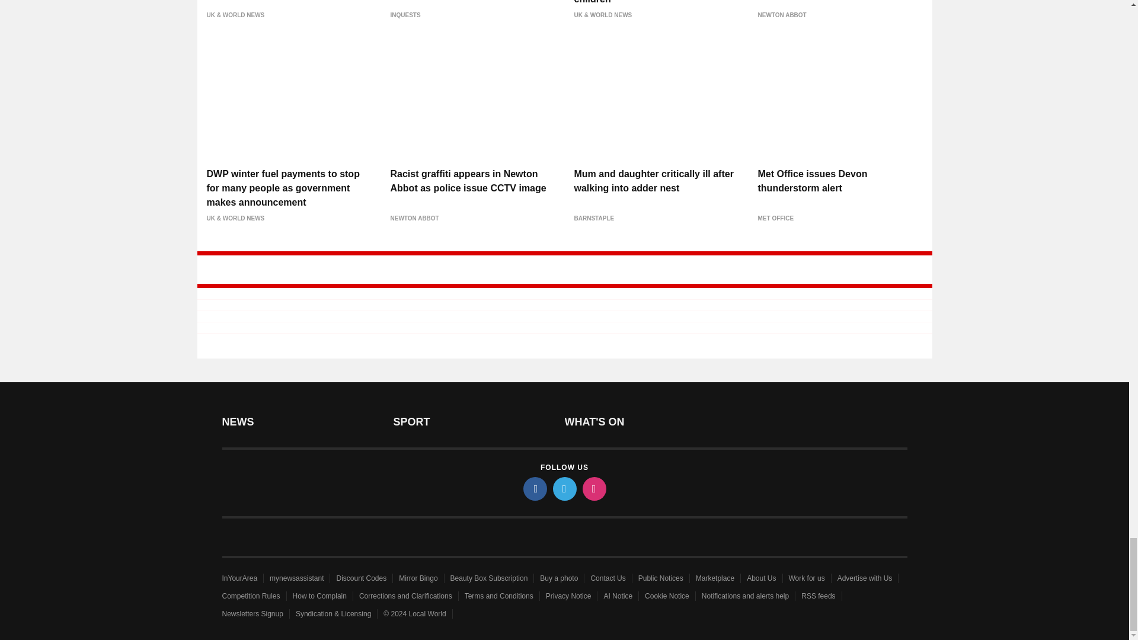 Image resolution: width=1138 pixels, height=640 pixels. What do you see at coordinates (593, 488) in the screenshot?
I see `instagram` at bounding box center [593, 488].